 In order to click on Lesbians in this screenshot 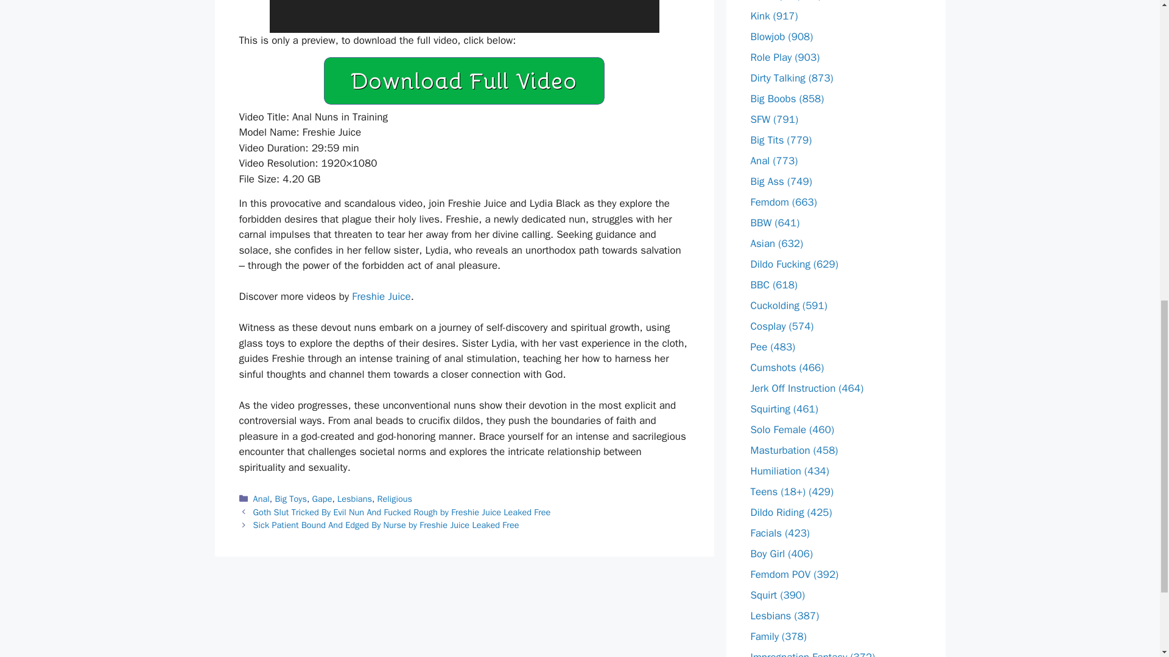, I will do `click(354, 499)`.